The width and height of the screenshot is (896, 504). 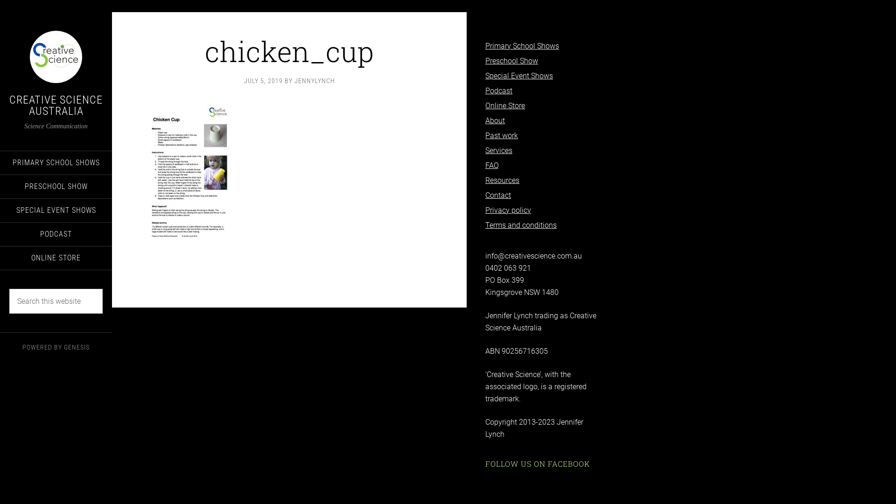 I want to click on Services, so click(x=499, y=150).